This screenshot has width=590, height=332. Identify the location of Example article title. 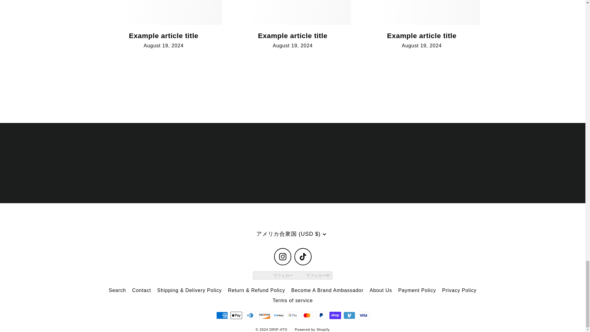
(163, 35).